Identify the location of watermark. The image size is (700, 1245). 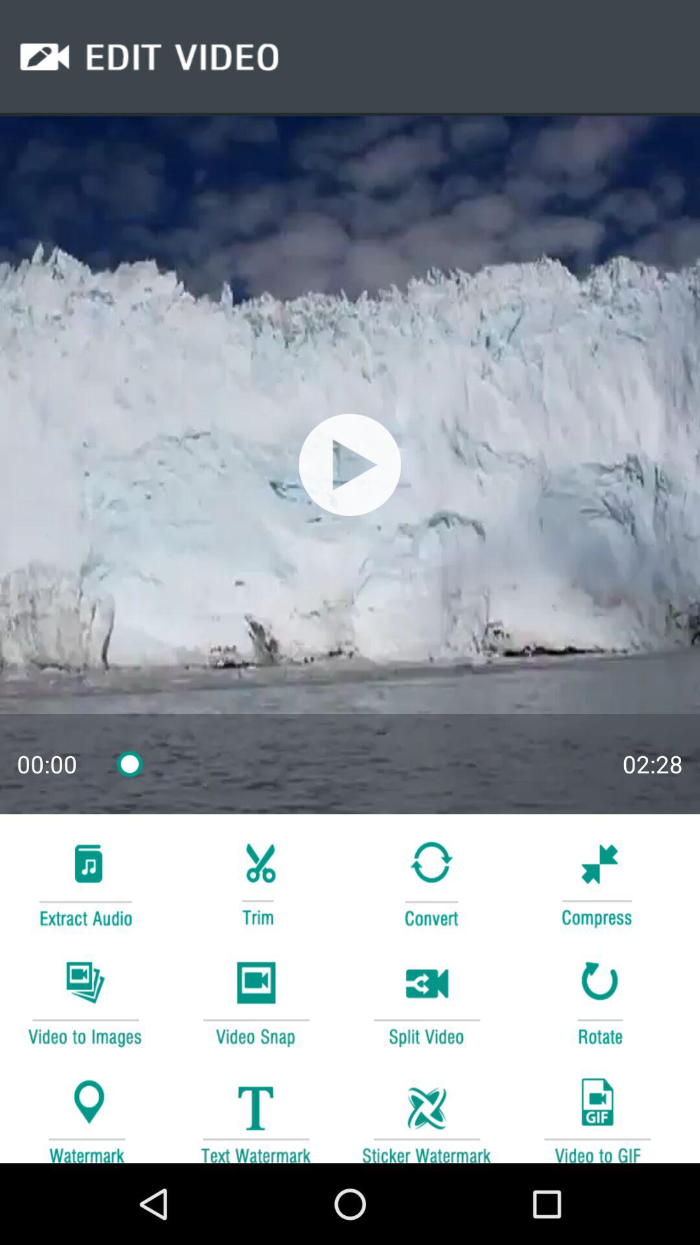
(426, 1114).